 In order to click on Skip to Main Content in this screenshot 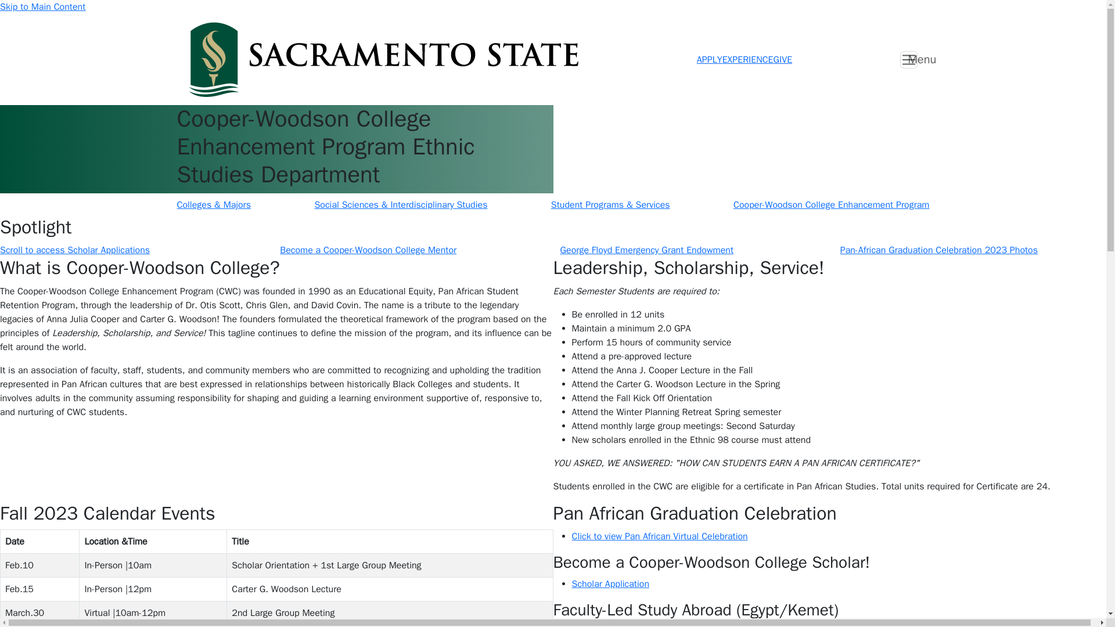, I will do `click(43, 7)`.